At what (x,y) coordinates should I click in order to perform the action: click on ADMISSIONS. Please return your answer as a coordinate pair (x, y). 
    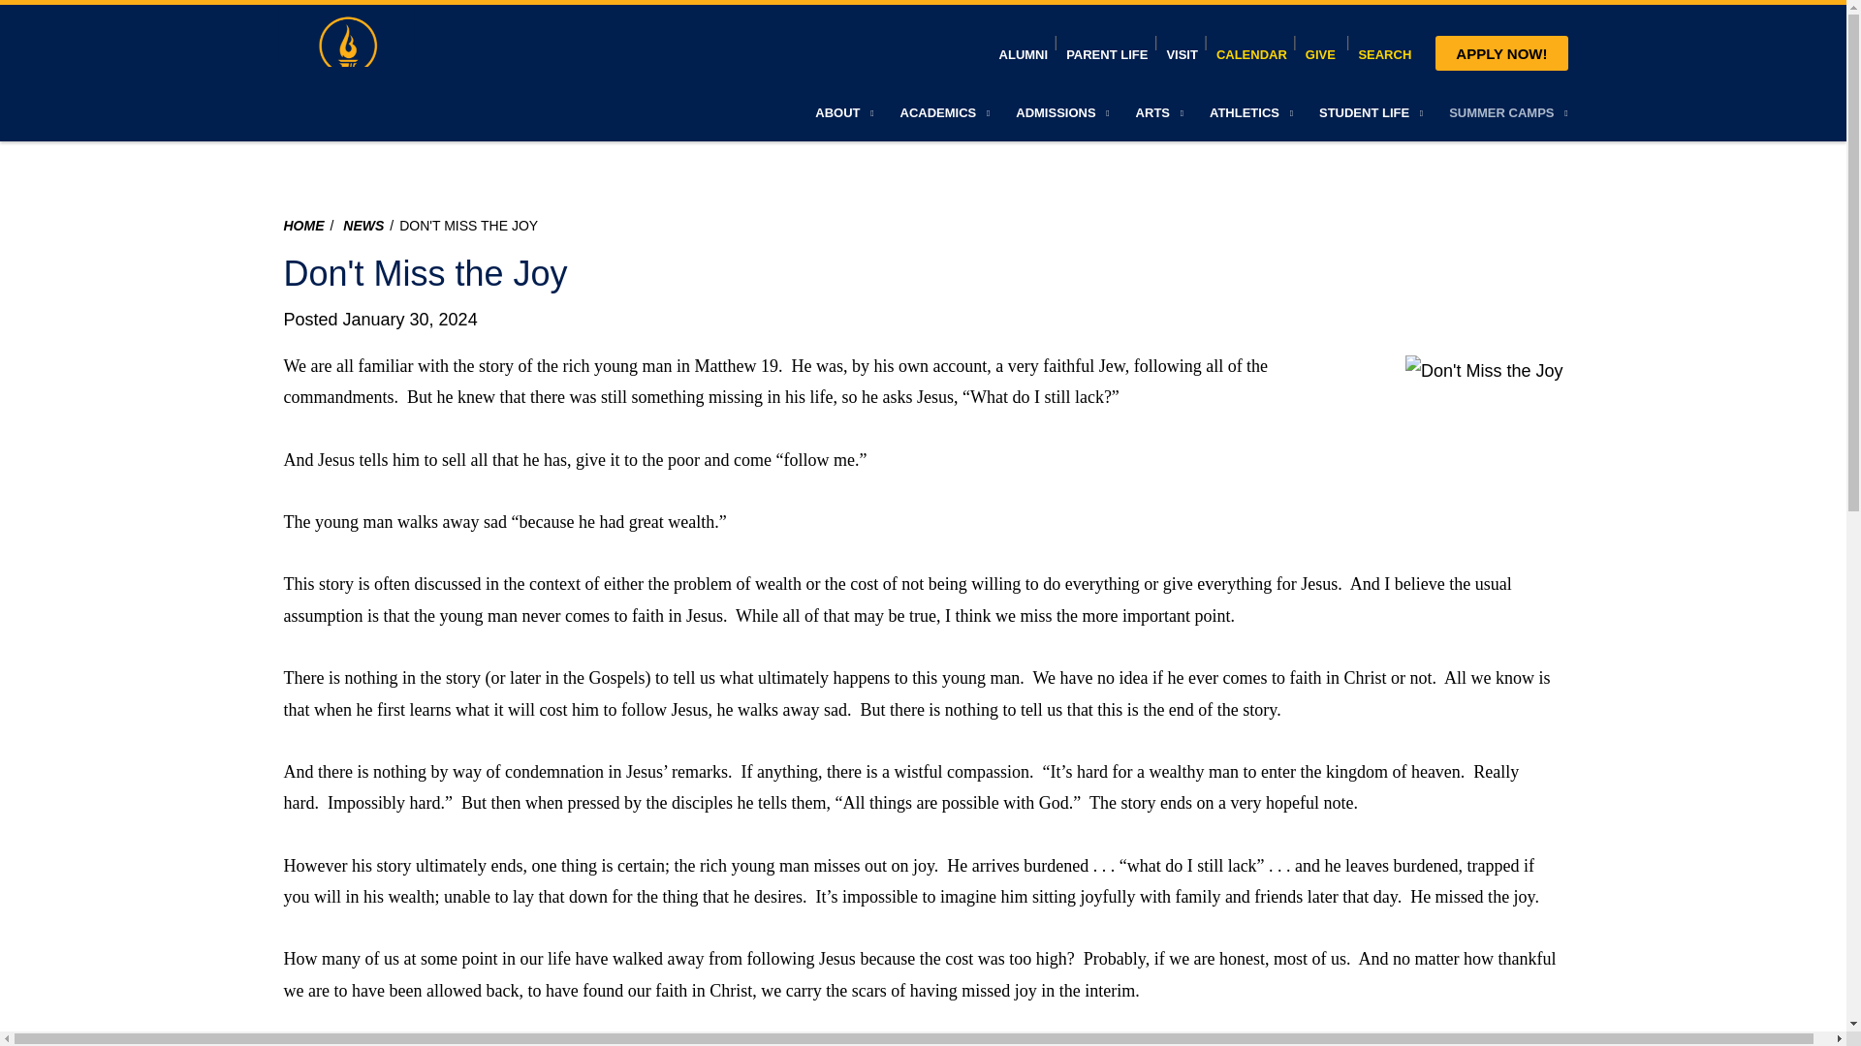
    Looking at the image, I should click on (1064, 112).